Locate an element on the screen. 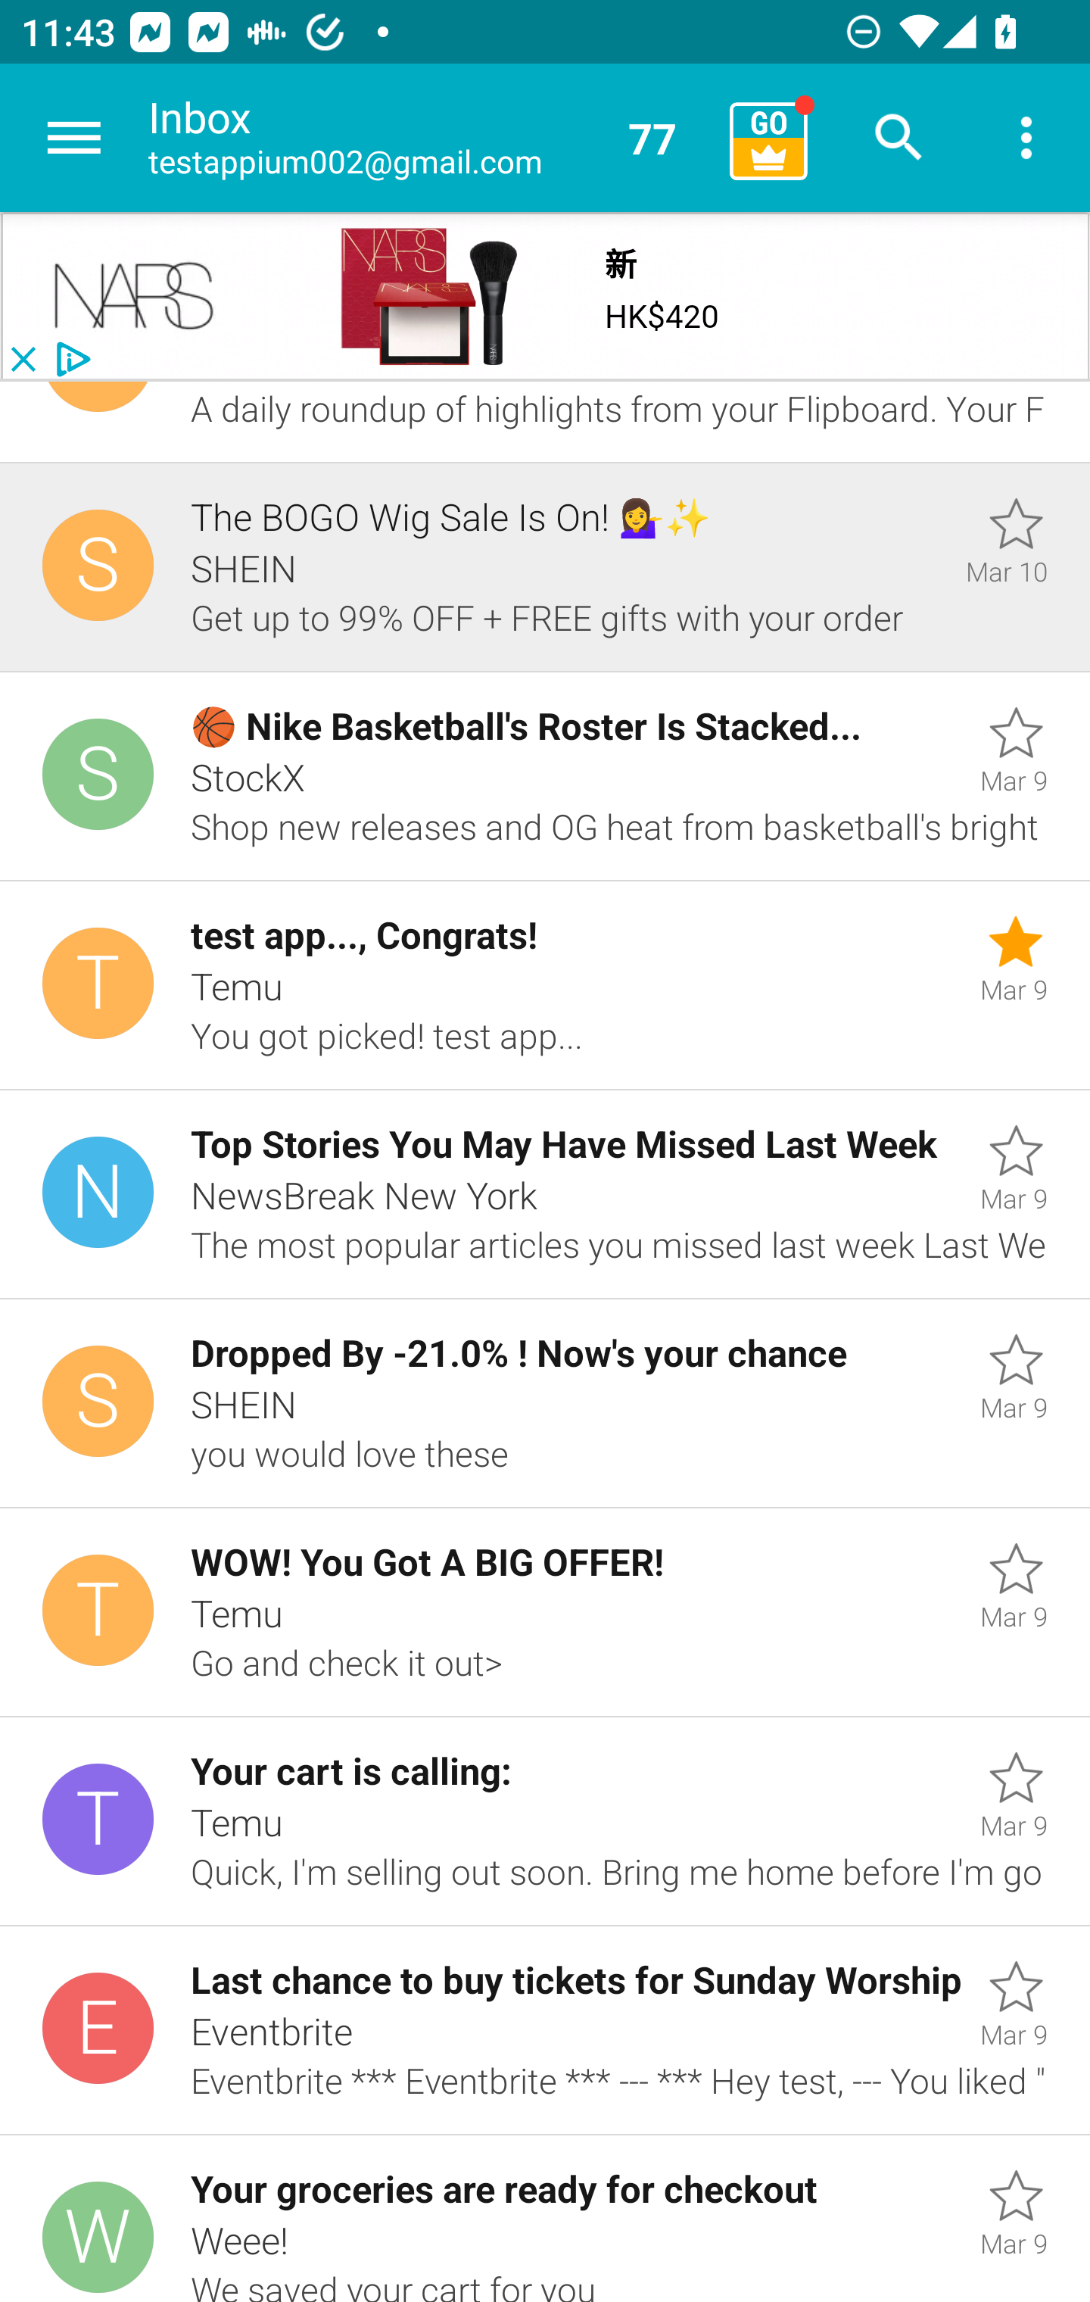  Navigate up is located at coordinates (74, 138).